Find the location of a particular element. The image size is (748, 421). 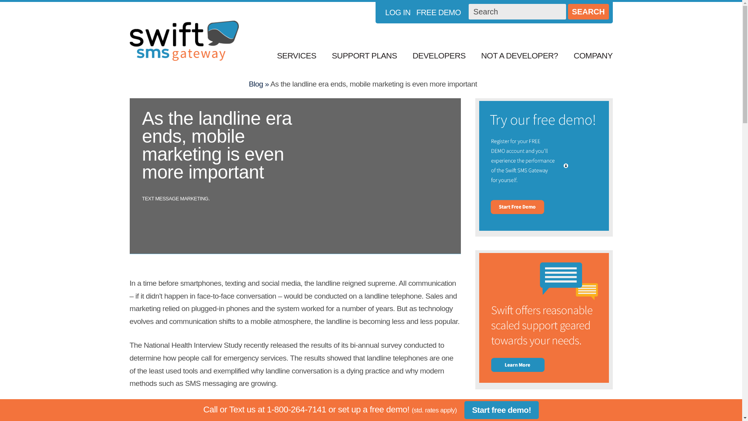

Search is located at coordinates (588, 11).